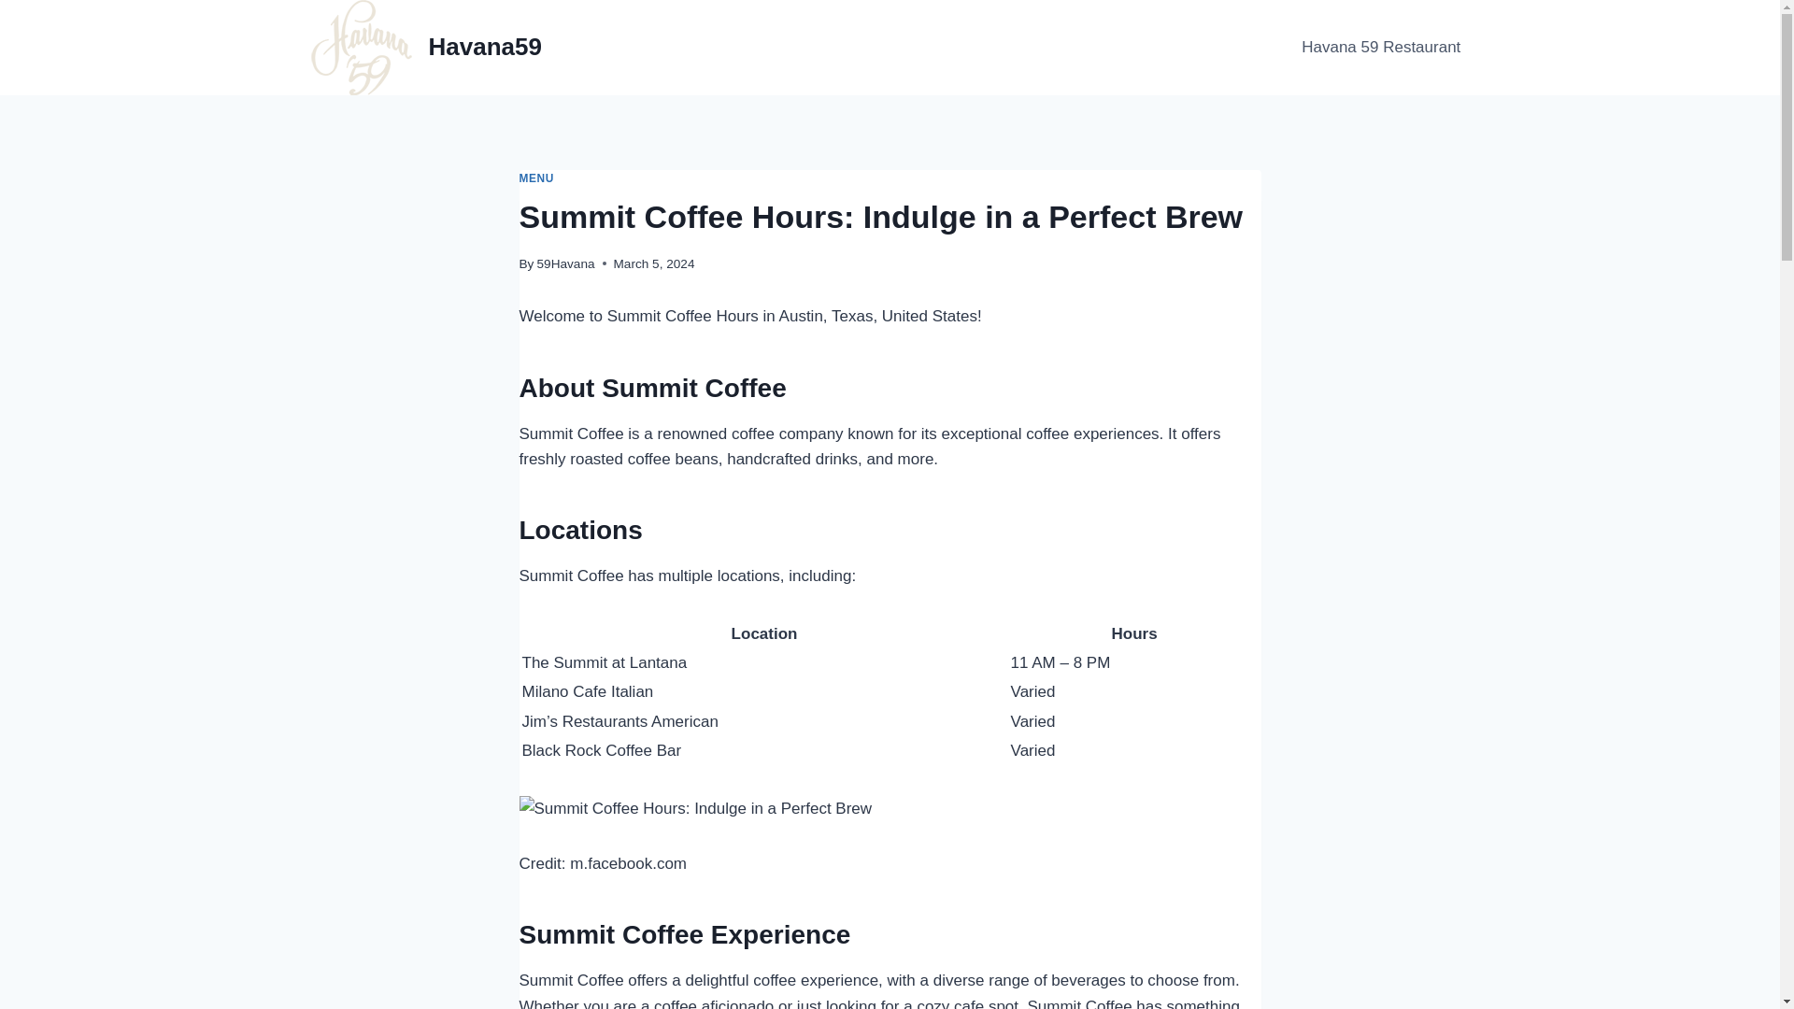 This screenshot has width=1794, height=1009. What do you see at coordinates (536, 178) in the screenshot?
I see `MENU` at bounding box center [536, 178].